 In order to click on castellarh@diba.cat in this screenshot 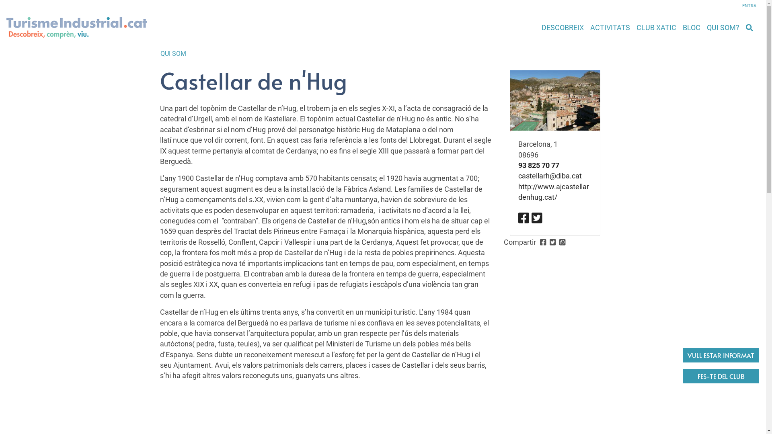, I will do `click(550, 176)`.